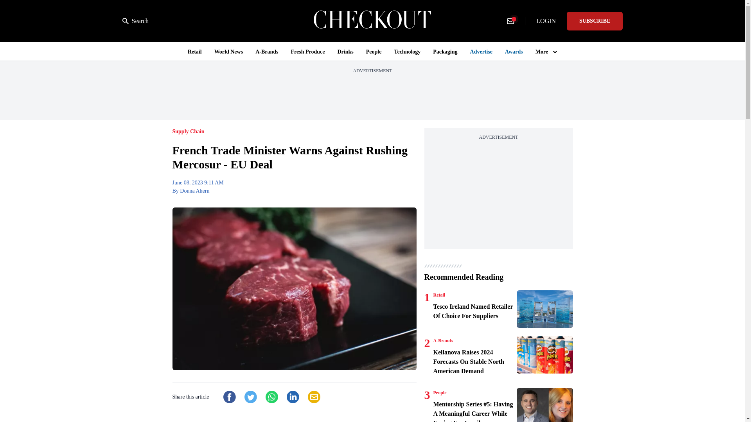 This screenshot has width=751, height=422. I want to click on People, so click(440, 392).